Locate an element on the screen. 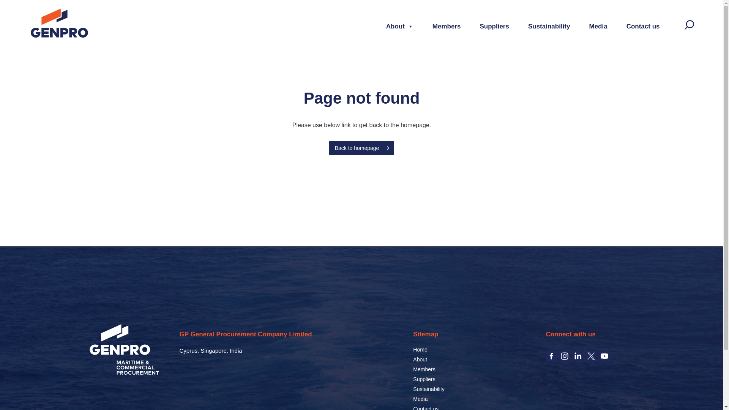 Image resolution: width=729 pixels, height=410 pixels. Sustainability is located at coordinates (549, 27).